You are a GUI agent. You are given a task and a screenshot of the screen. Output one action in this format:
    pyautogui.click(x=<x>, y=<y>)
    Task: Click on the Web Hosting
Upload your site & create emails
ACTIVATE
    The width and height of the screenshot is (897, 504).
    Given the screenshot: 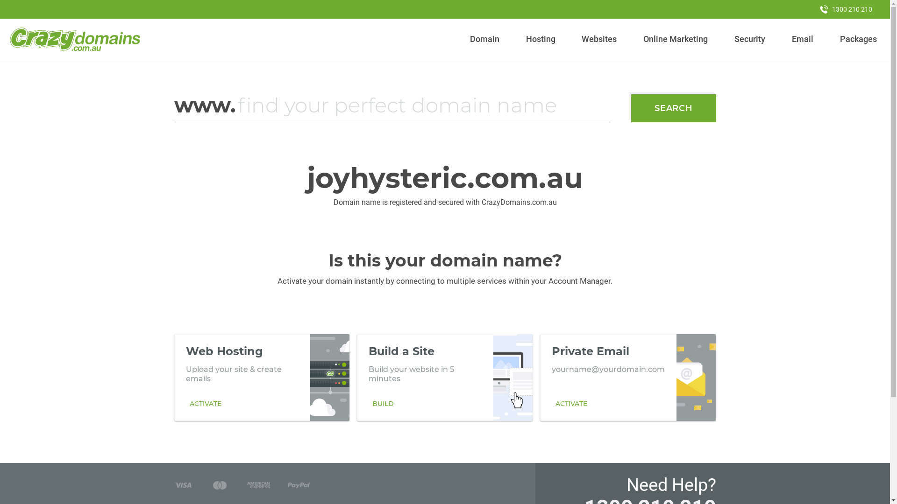 What is the action you would take?
    pyautogui.click(x=262, y=378)
    